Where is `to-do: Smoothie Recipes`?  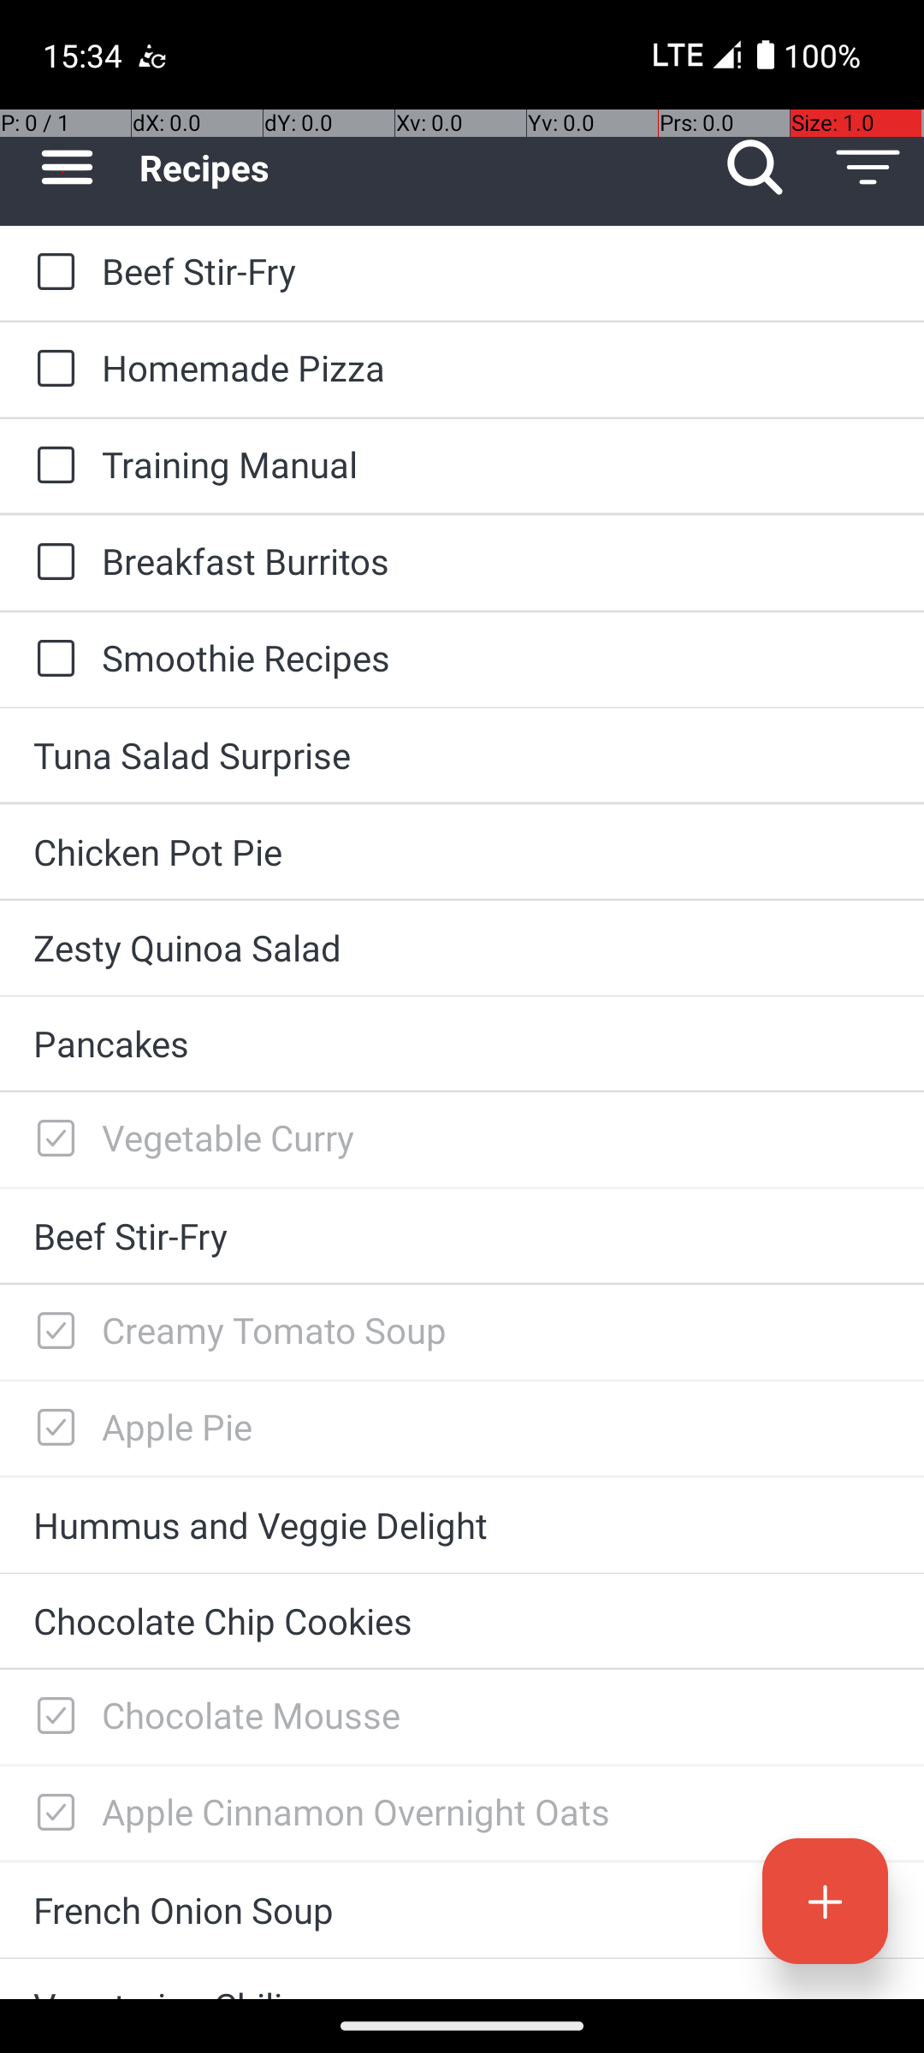
to-do: Smoothie Recipes is located at coordinates (51, 660).